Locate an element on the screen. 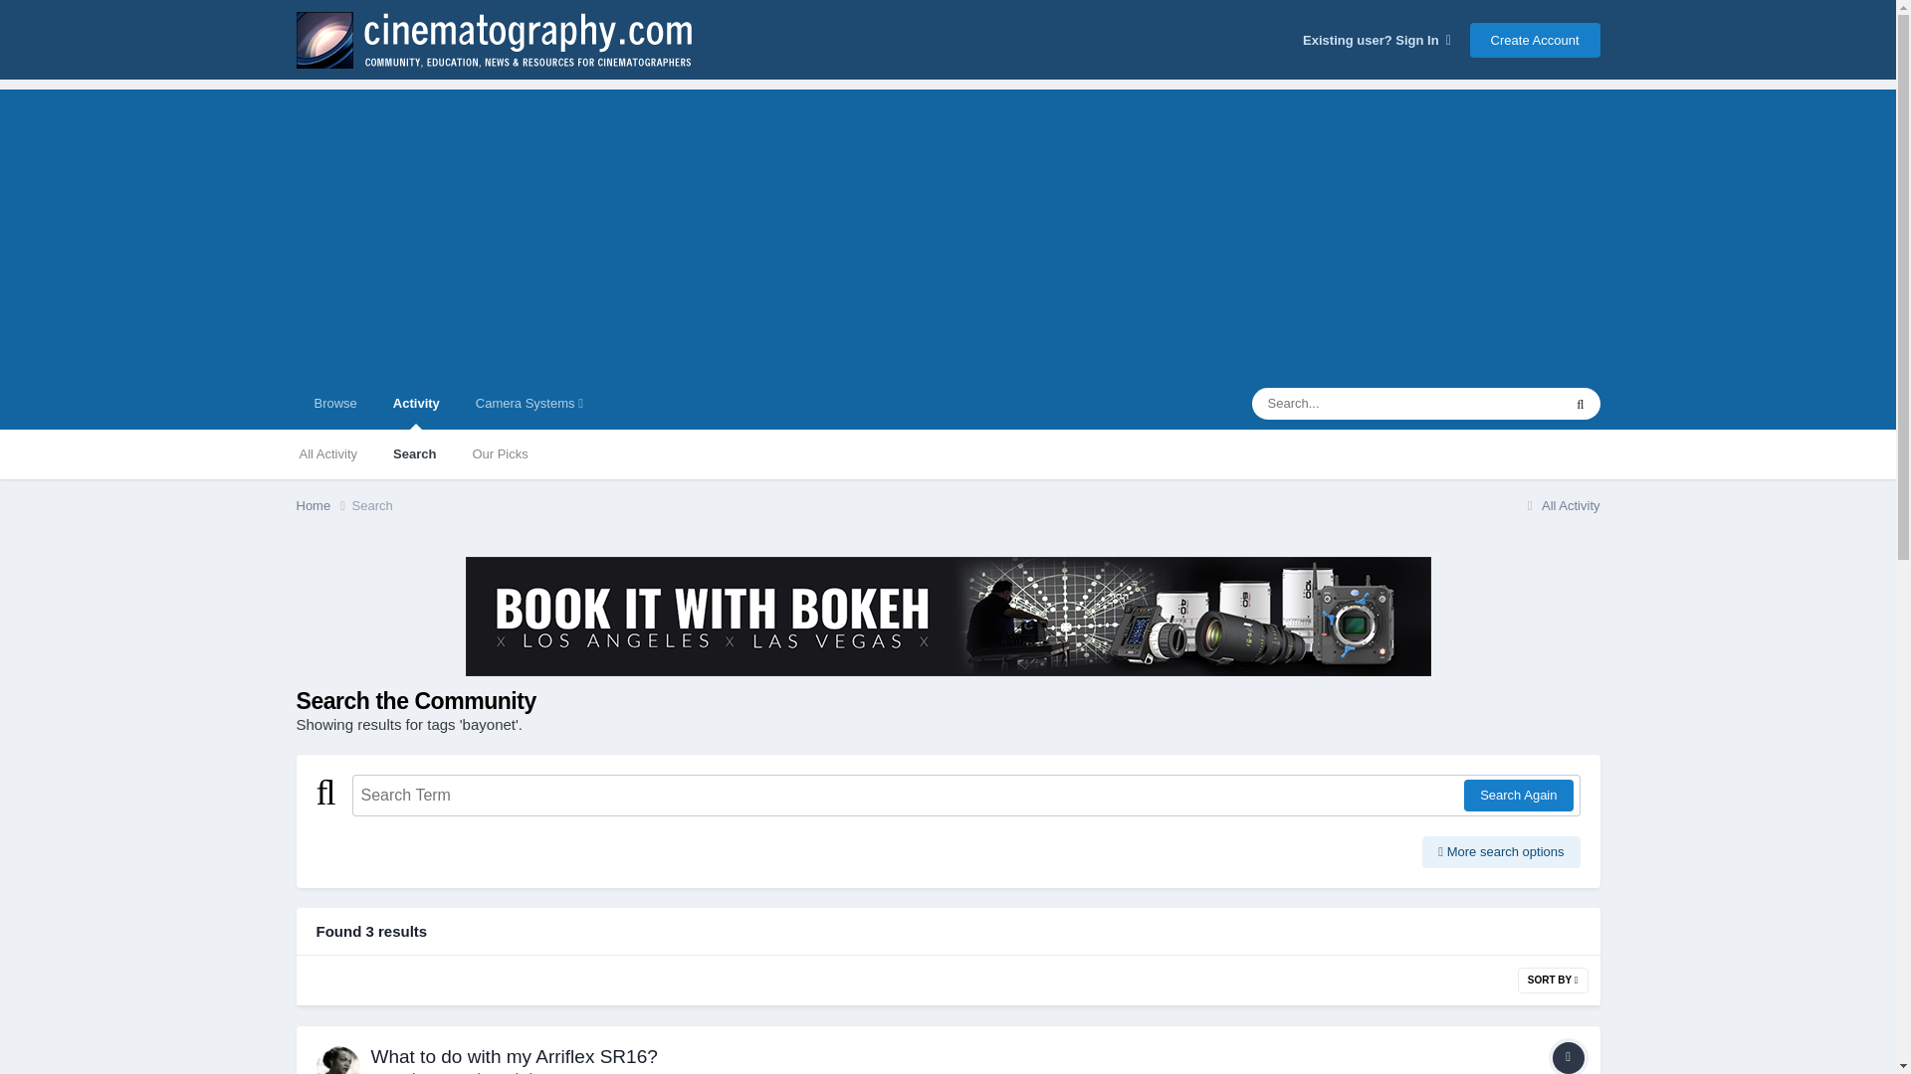 The width and height of the screenshot is (1911, 1074). Home is located at coordinates (323, 505).